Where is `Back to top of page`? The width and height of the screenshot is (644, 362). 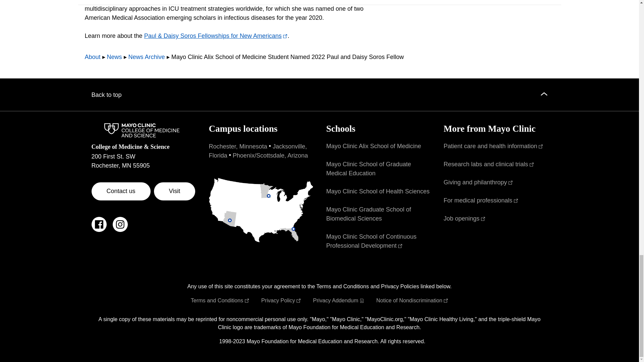
Back to top of page is located at coordinates (319, 95).